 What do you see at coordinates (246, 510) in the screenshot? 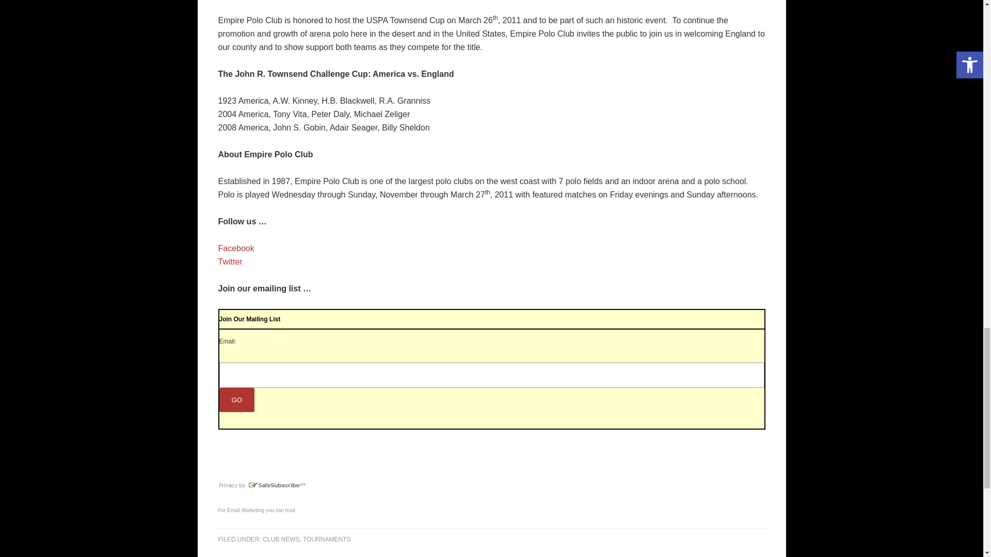
I see `Email Marketing` at bounding box center [246, 510].